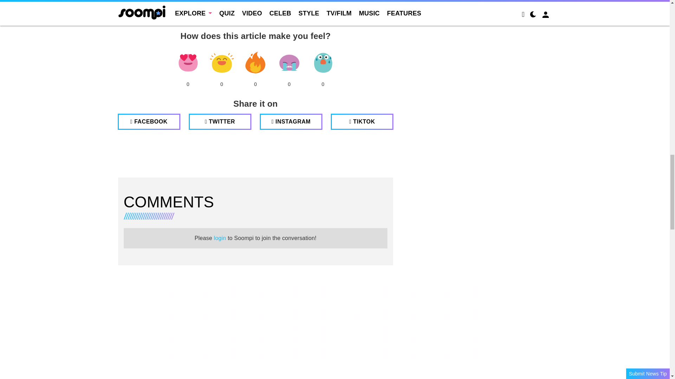 The width and height of the screenshot is (675, 379). I want to click on HONG SANG SOO, so click(250, 20).